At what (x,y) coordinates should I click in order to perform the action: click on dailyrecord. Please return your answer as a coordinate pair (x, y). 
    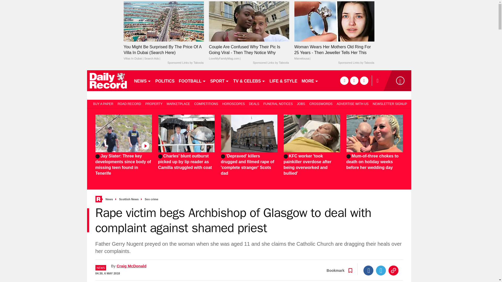
    Looking at the image, I should click on (108, 80).